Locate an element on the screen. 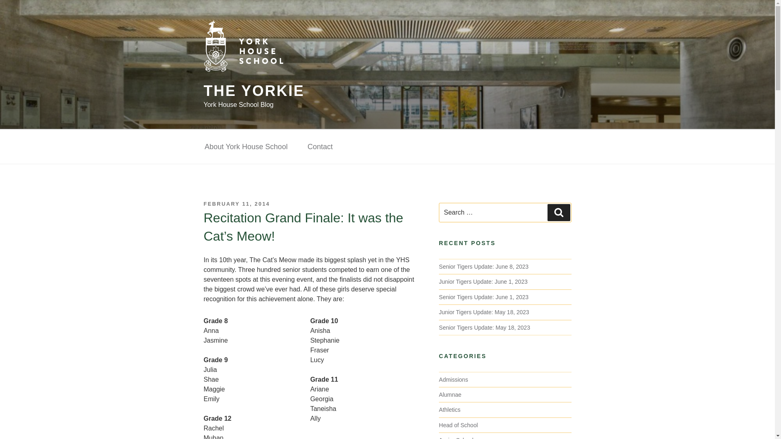  Senior Tigers Update: June 8, 2023 is located at coordinates (484, 267).